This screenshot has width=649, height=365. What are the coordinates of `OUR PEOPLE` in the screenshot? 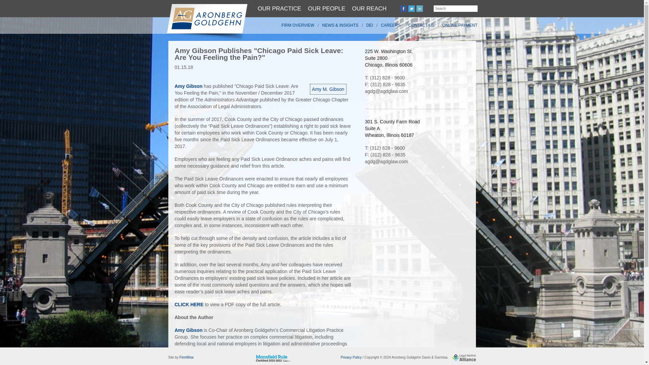 It's located at (327, 8).